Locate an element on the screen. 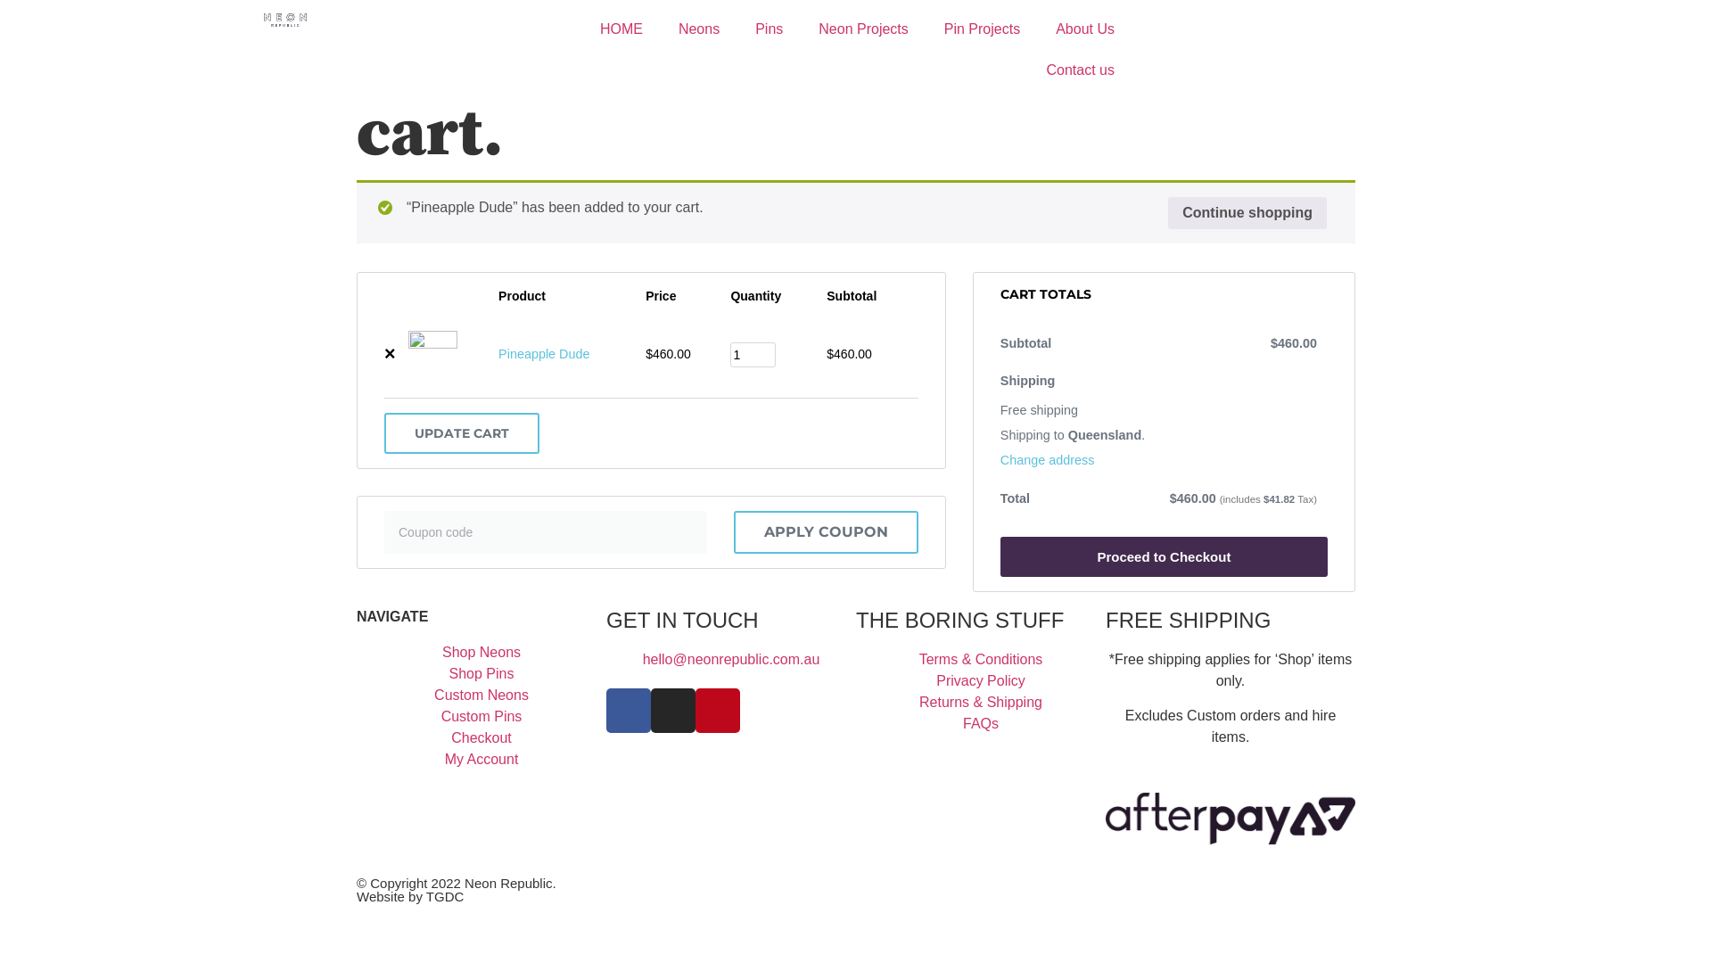 This screenshot has width=1712, height=963. Returns & Shipping is located at coordinates (981, 703).